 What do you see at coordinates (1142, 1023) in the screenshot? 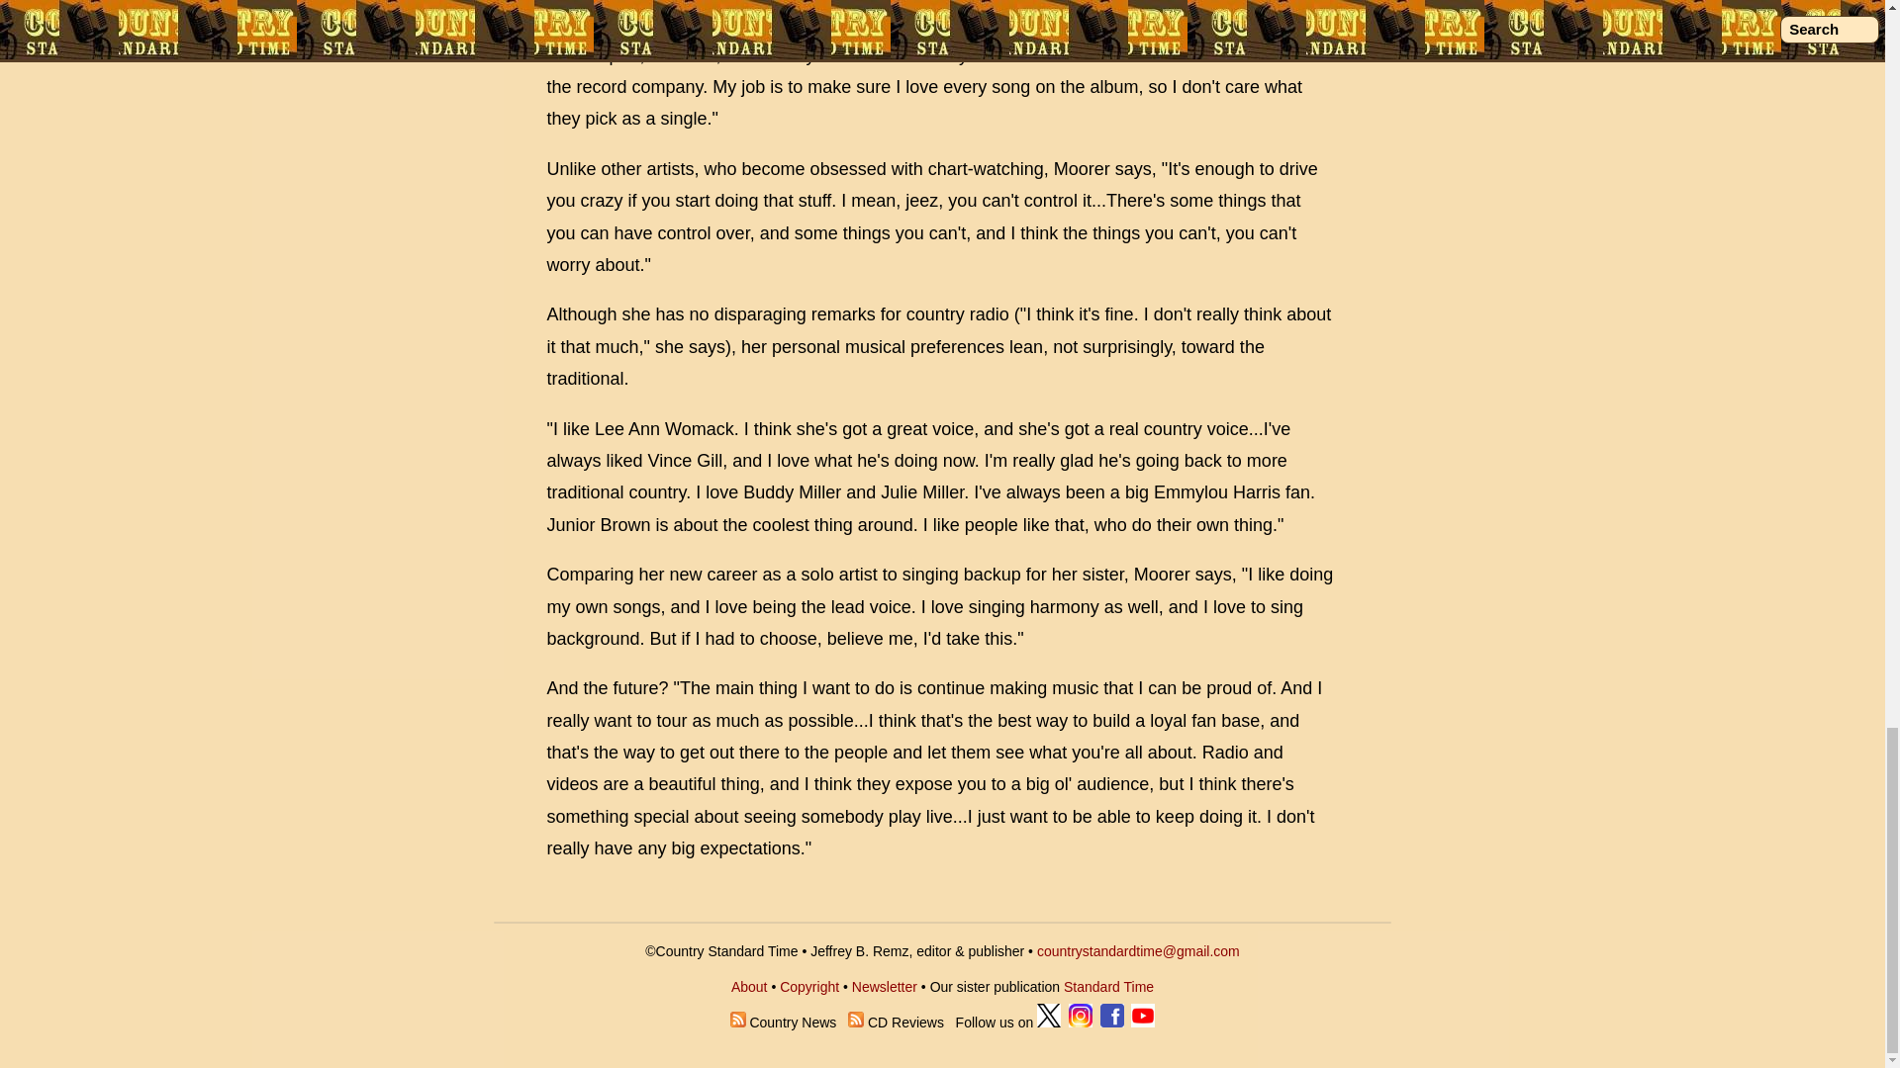
I see `YouTube` at bounding box center [1142, 1023].